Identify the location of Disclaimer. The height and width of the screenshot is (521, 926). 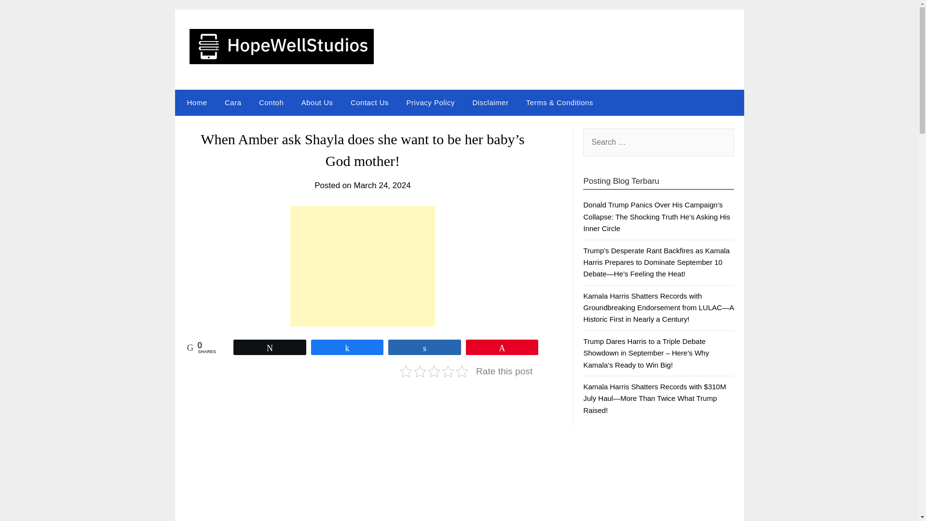
(490, 102).